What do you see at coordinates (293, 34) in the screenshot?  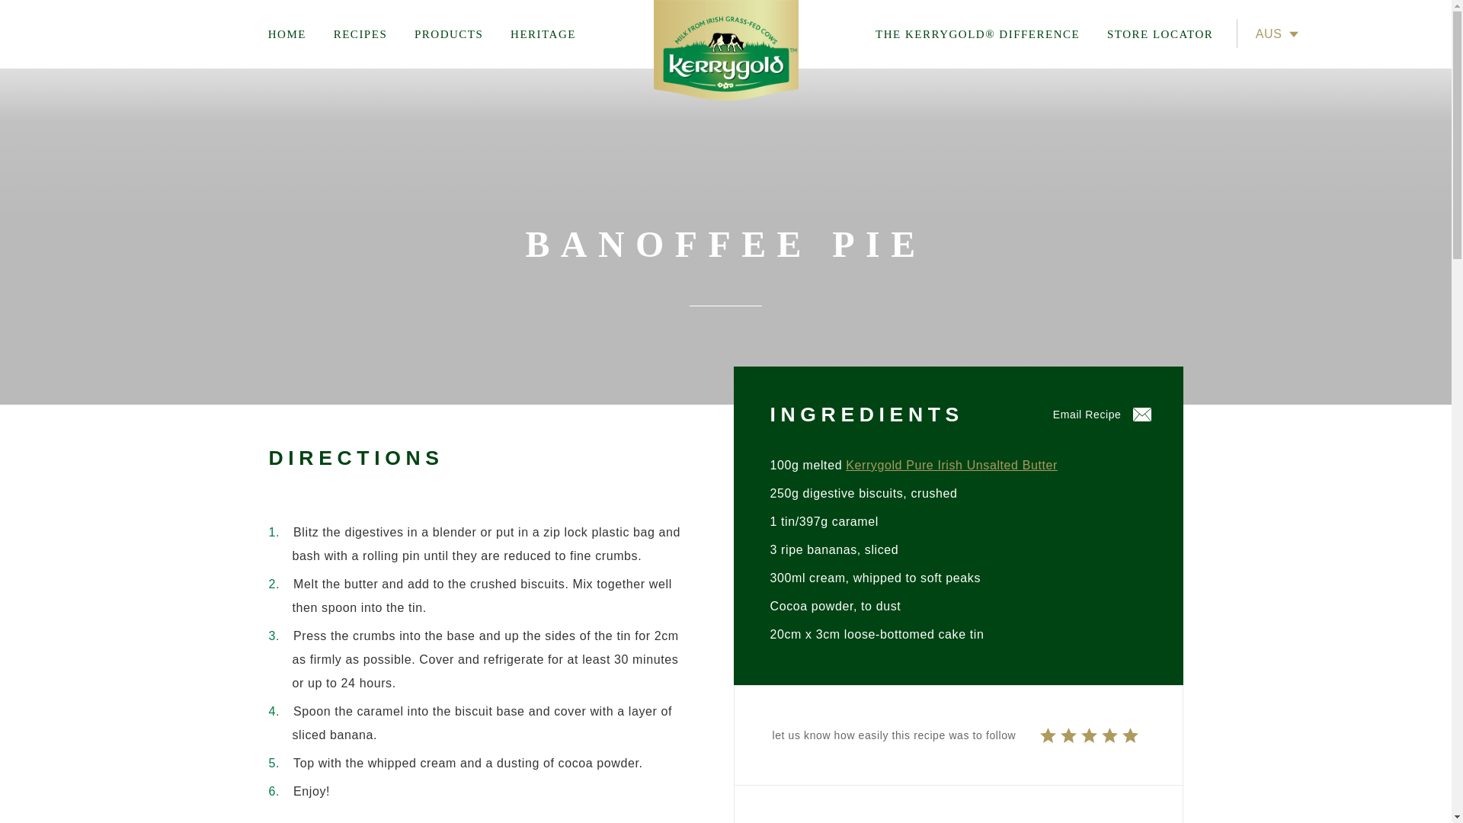 I see `HOME` at bounding box center [293, 34].